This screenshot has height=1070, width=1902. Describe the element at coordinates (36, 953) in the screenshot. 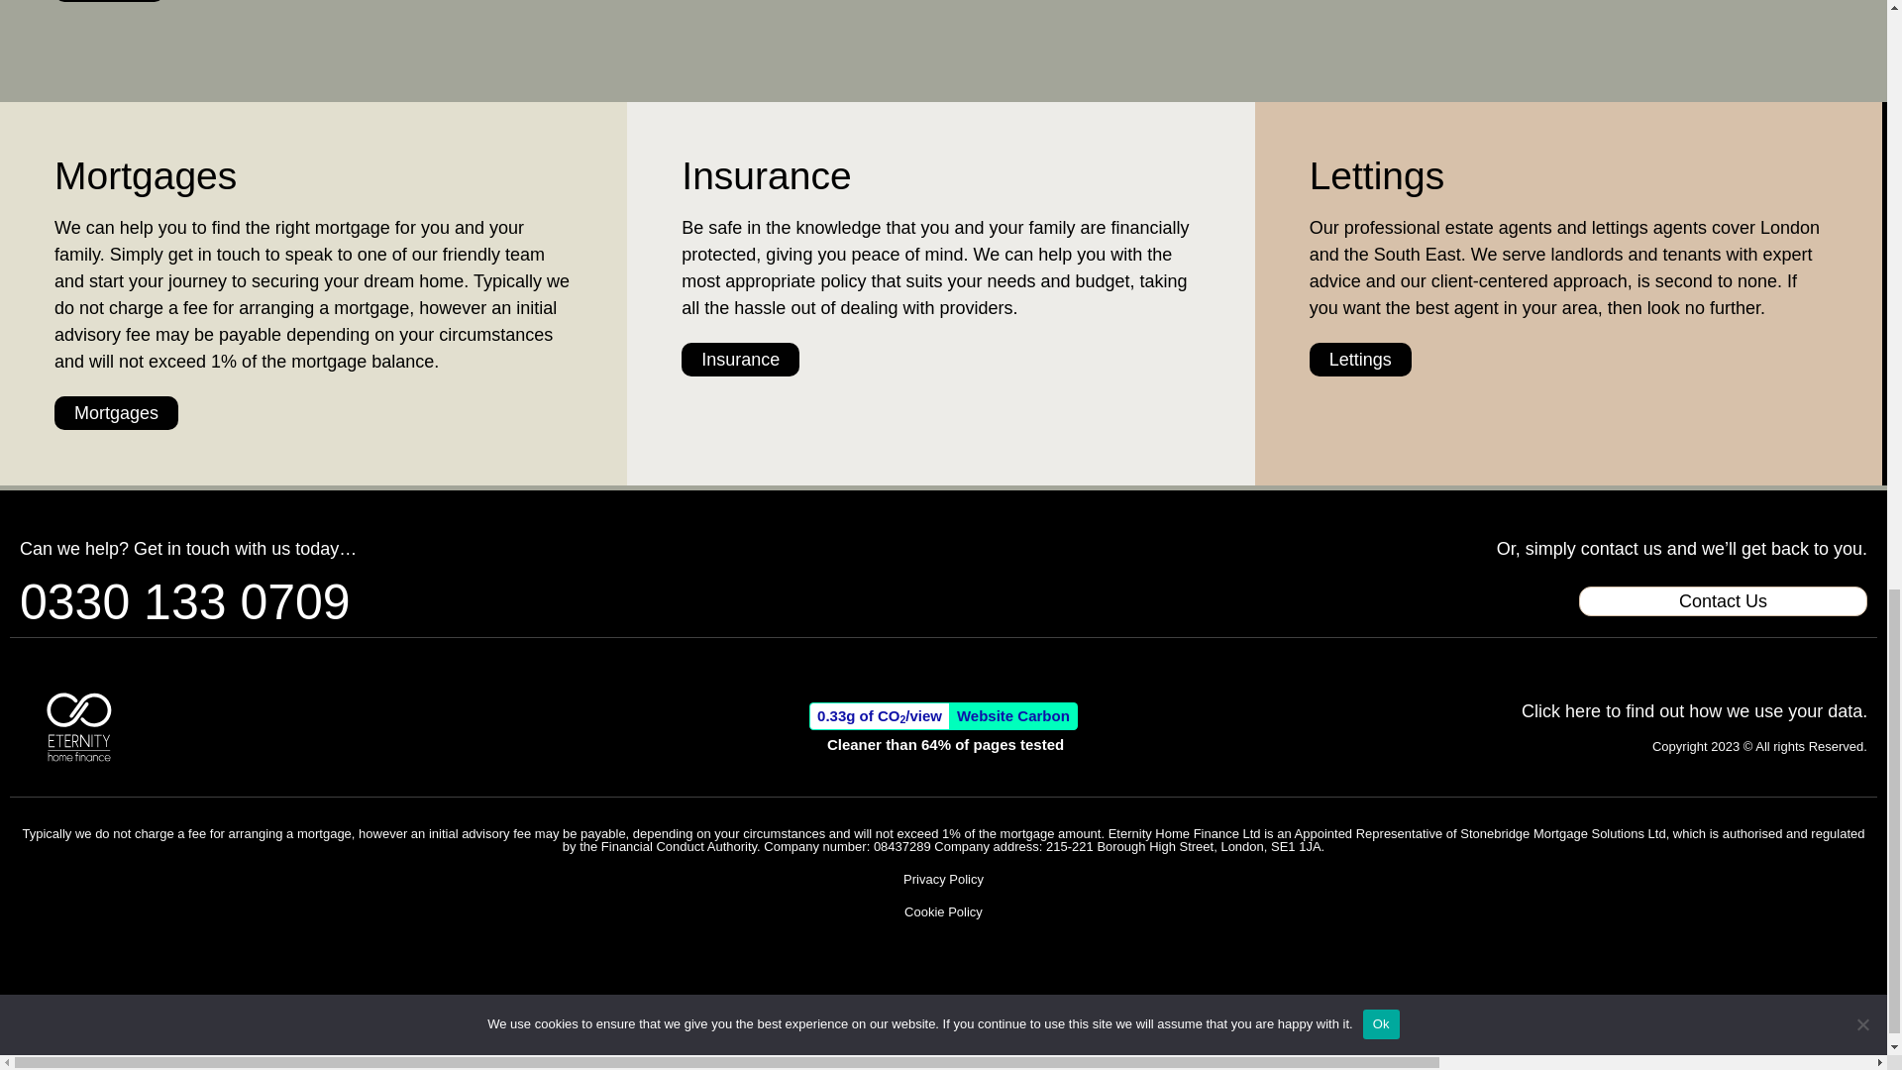

I see `slot online` at that location.